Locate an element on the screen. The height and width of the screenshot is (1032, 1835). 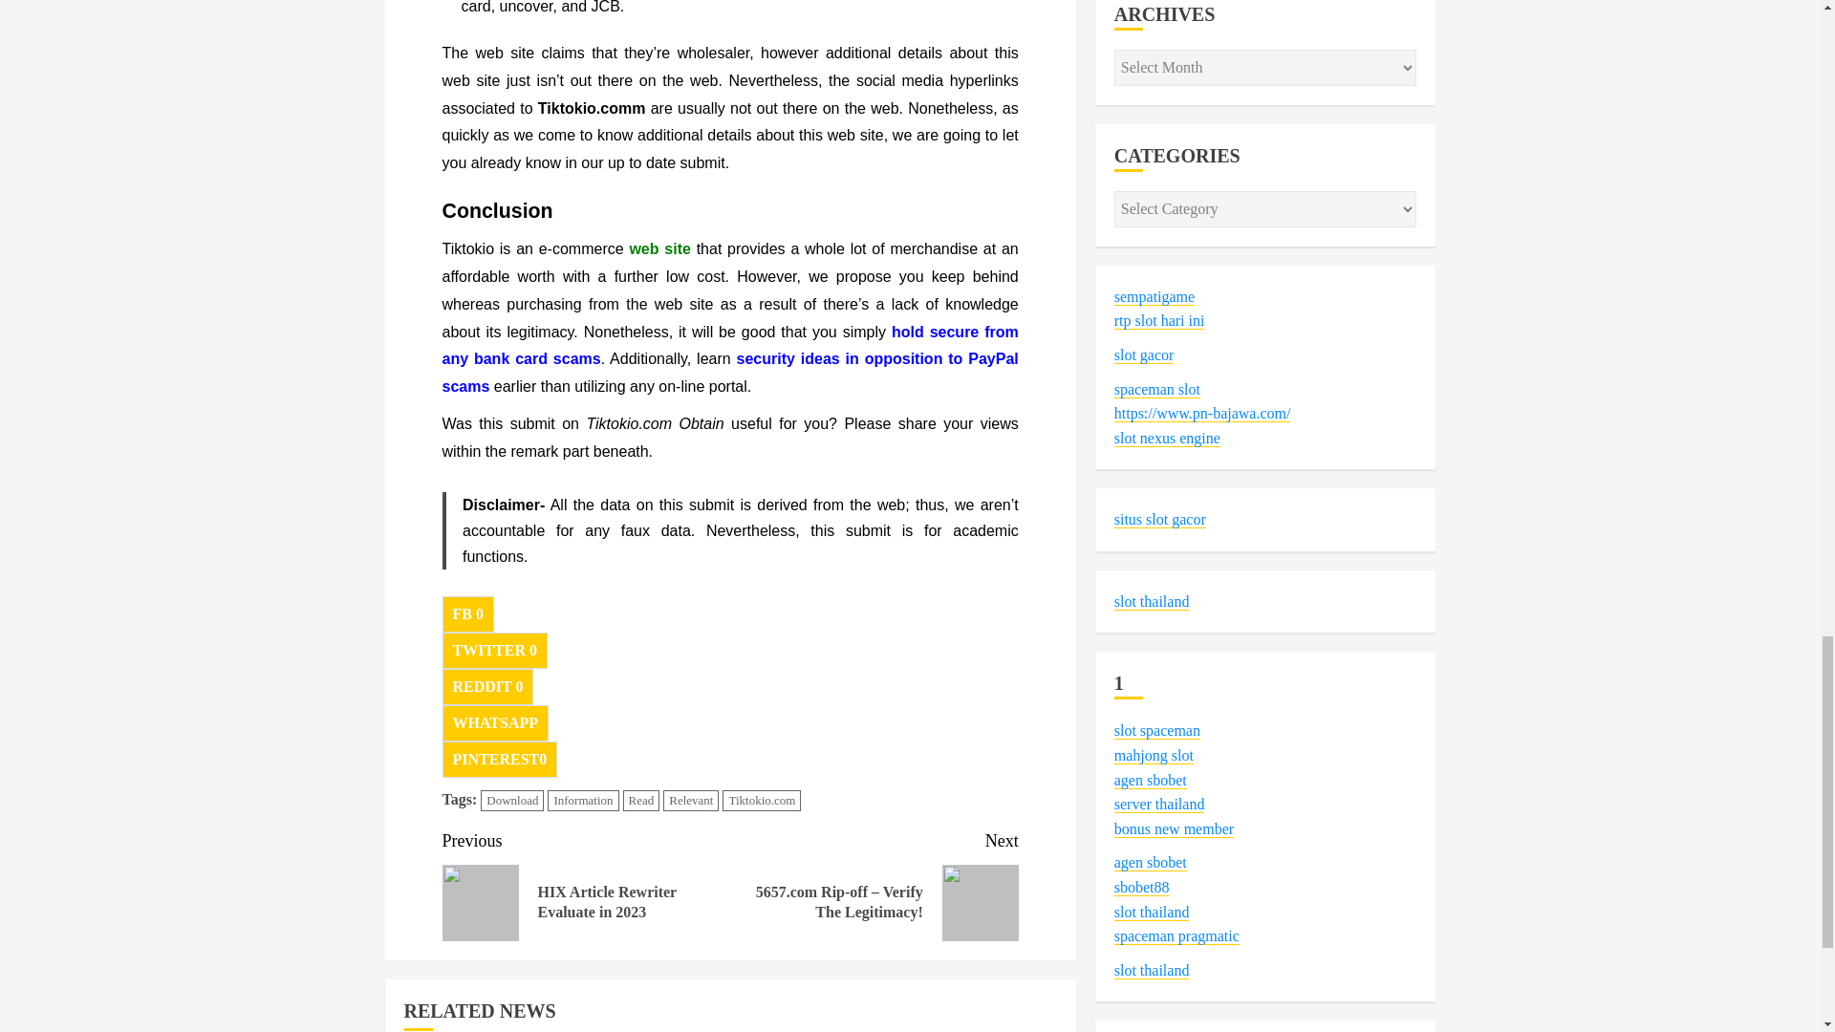
WHATSAPP is located at coordinates (494, 722).